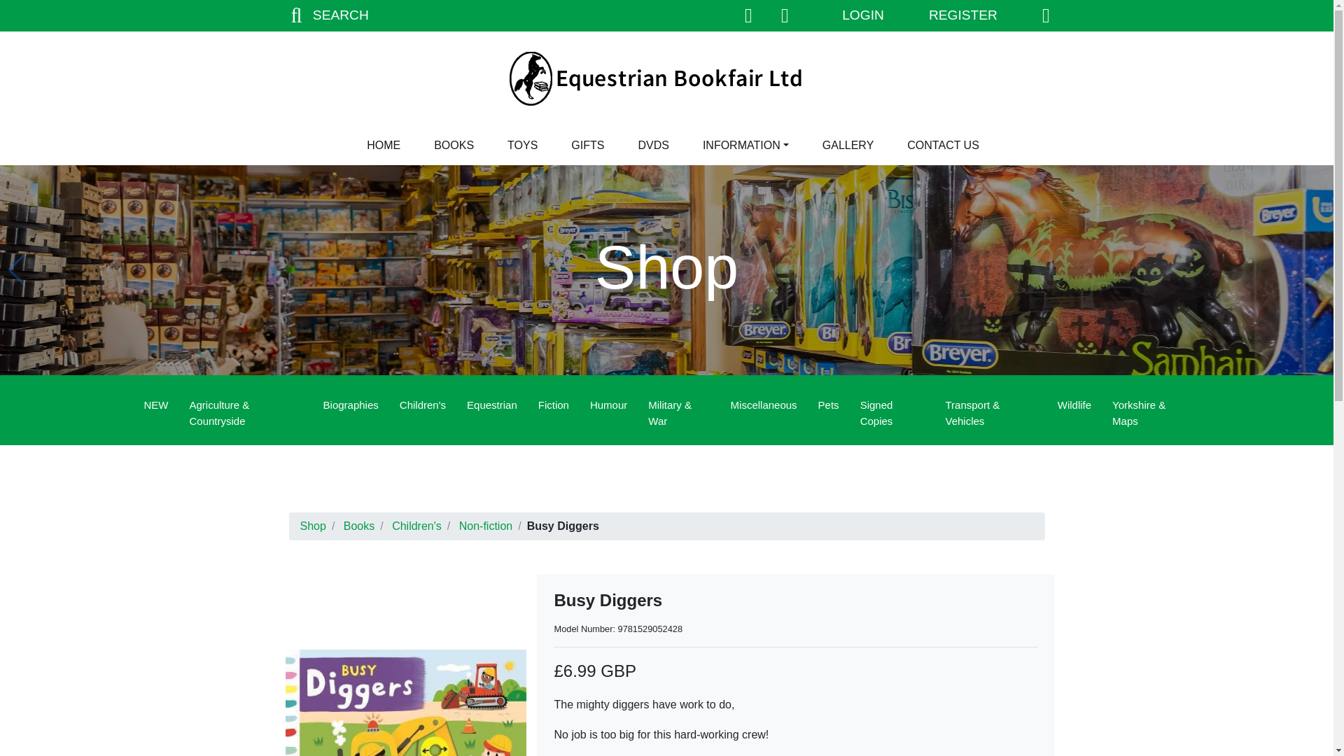 The image size is (1344, 756). I want to click on REGISTER, so click(963, 15).